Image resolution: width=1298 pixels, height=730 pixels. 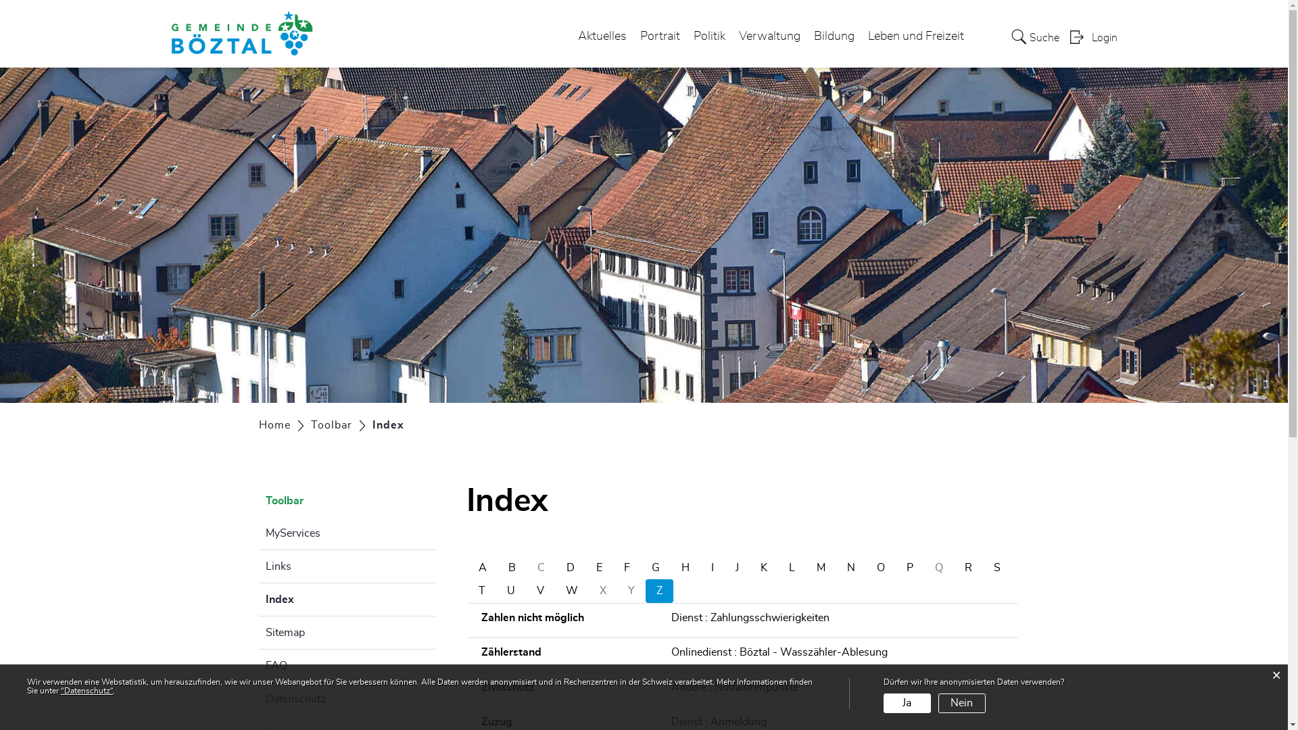 What do you see at coordinates (347, 533) in the screenshot?
I see `MyServices` at bounding box center [347, 533].